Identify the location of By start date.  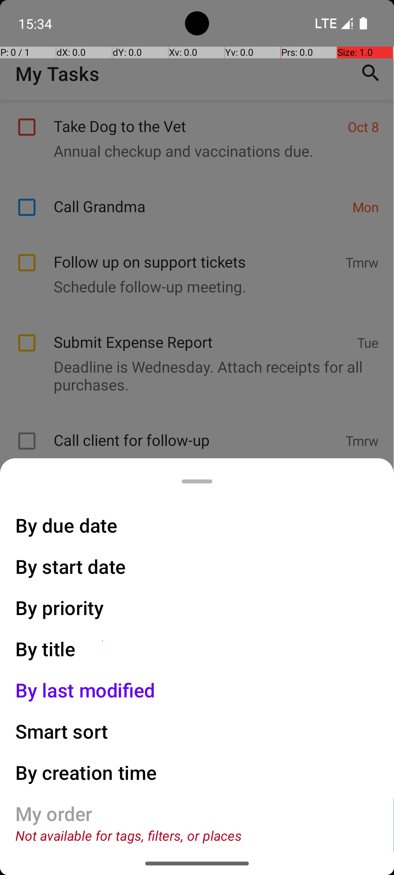
(71, 566).